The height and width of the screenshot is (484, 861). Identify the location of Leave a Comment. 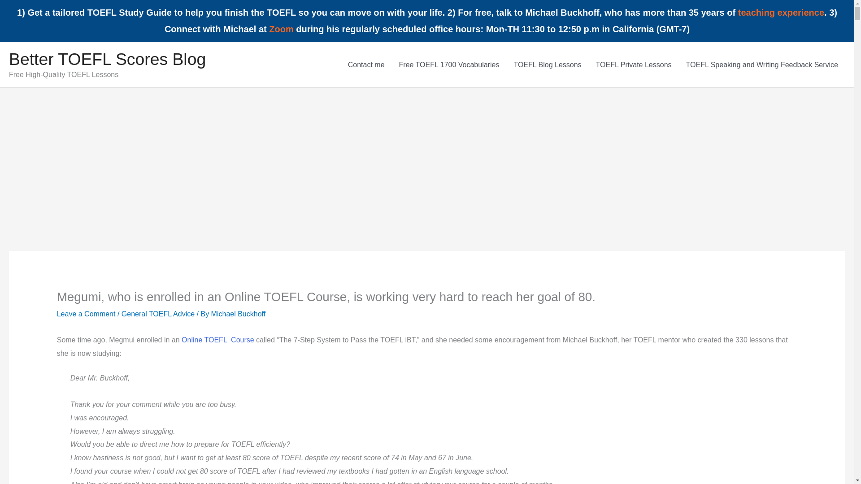
(86, 314).